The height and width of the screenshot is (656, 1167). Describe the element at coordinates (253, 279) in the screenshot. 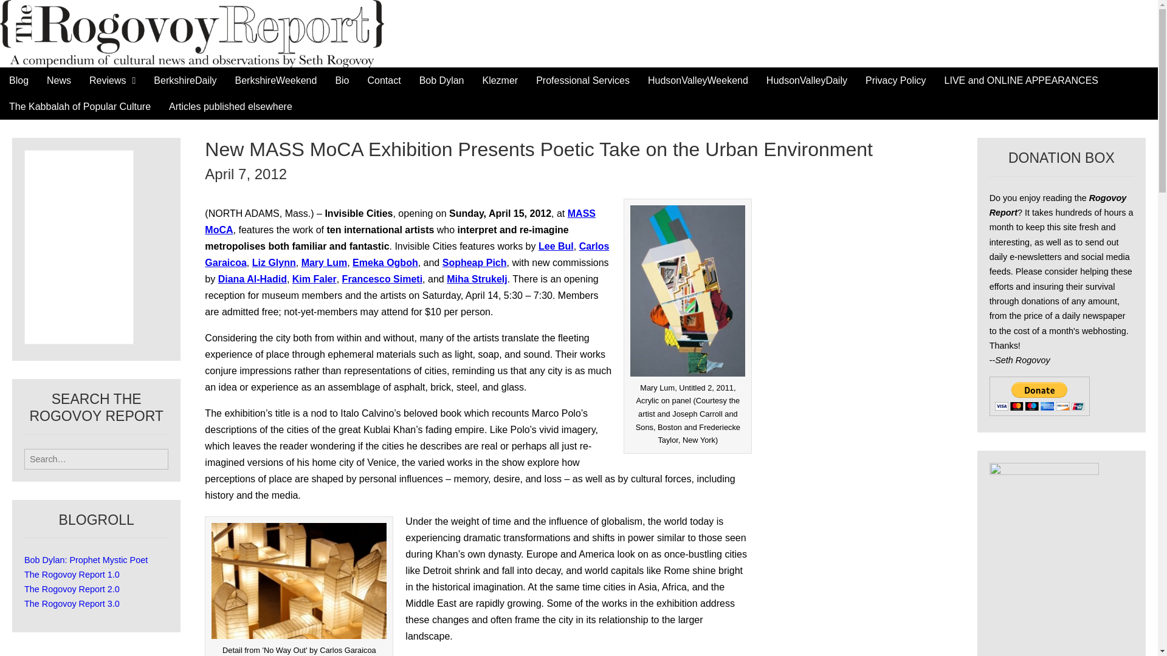

I see `Diana Al-Hadid` at that location.